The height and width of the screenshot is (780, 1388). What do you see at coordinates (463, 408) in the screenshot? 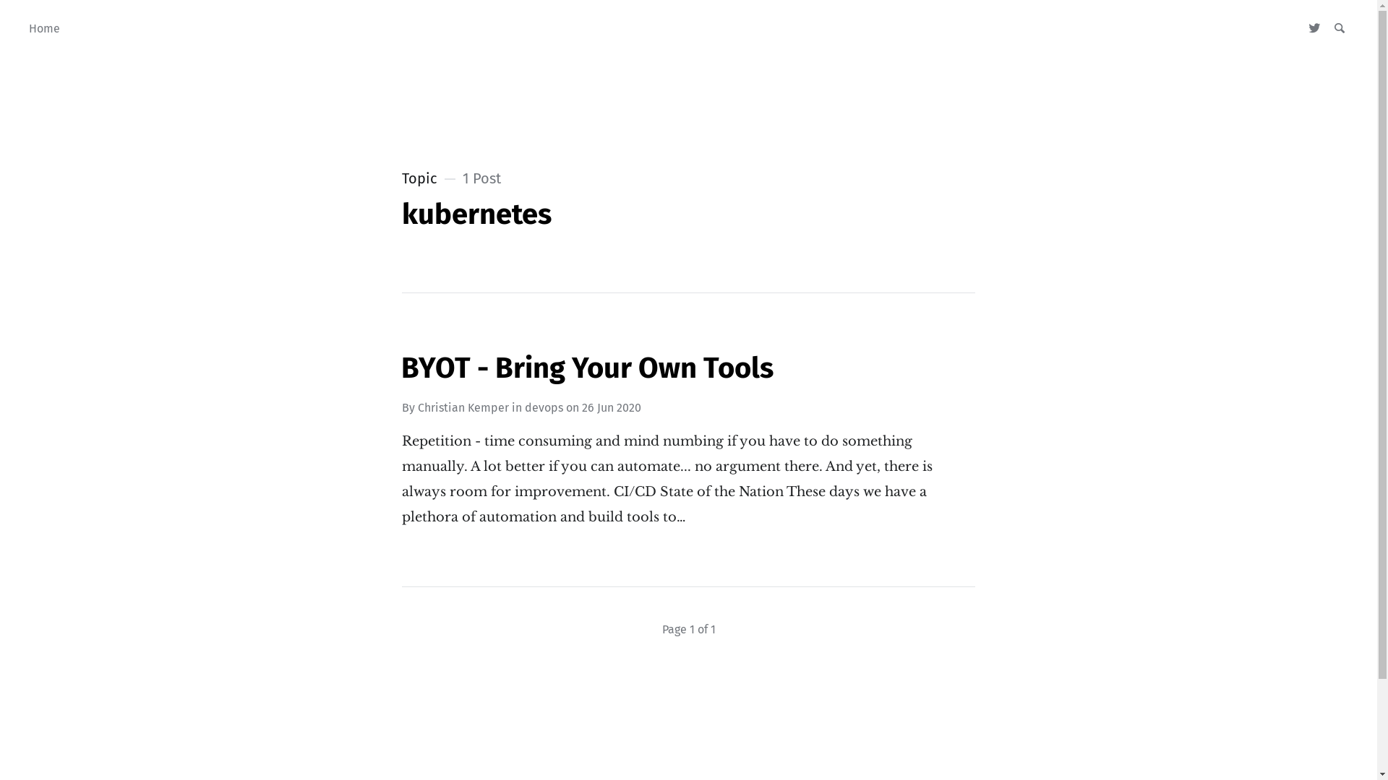
I see `Christian Kemper` at bounding box center [463, 408].